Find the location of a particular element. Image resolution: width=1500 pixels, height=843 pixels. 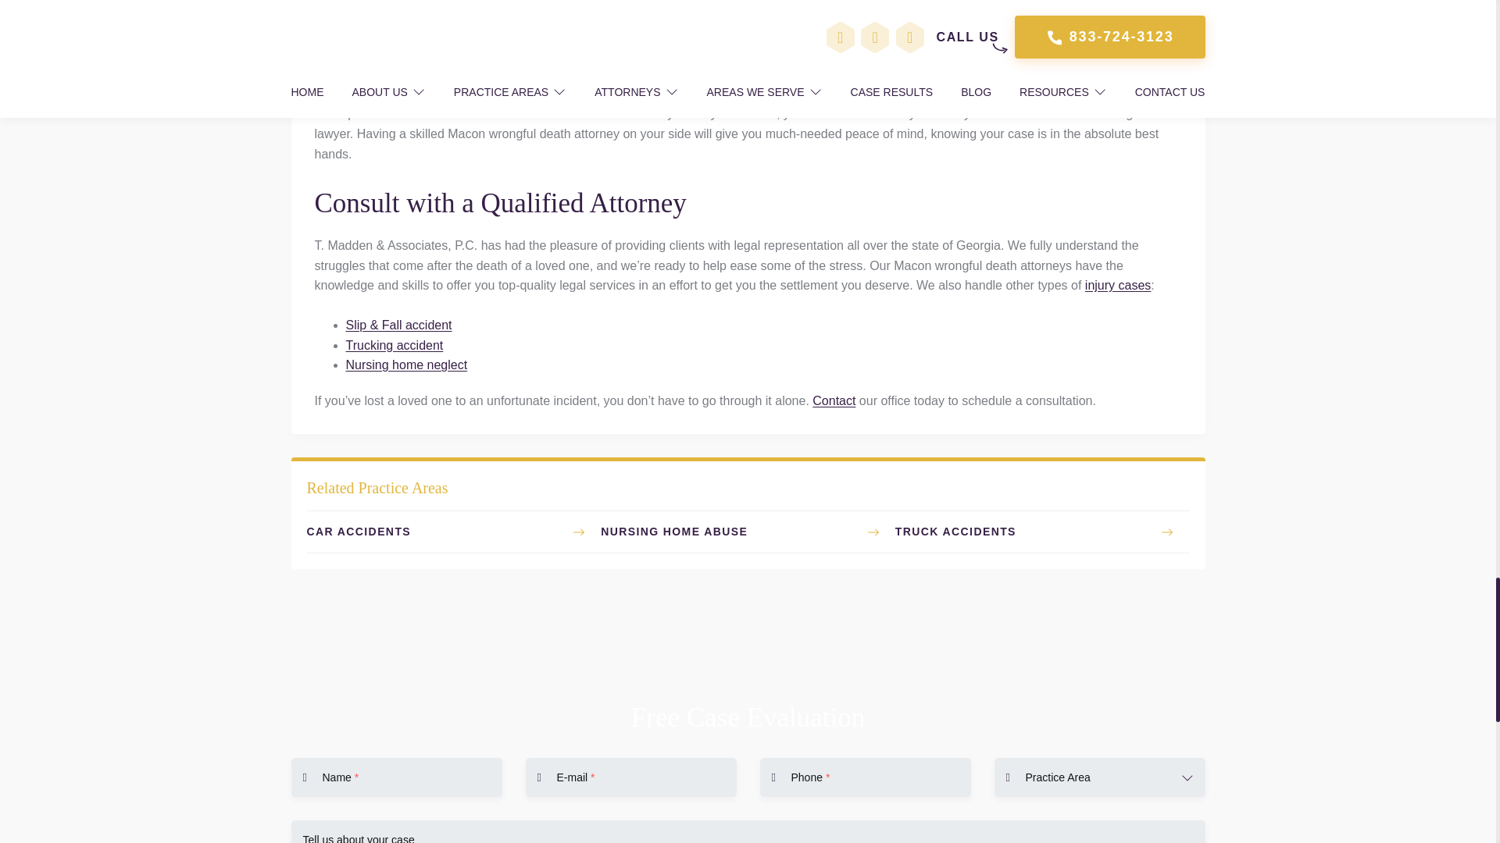

Click to View Macon Nursing Home Abuse Lawyers is located at coordinates (748, 531).